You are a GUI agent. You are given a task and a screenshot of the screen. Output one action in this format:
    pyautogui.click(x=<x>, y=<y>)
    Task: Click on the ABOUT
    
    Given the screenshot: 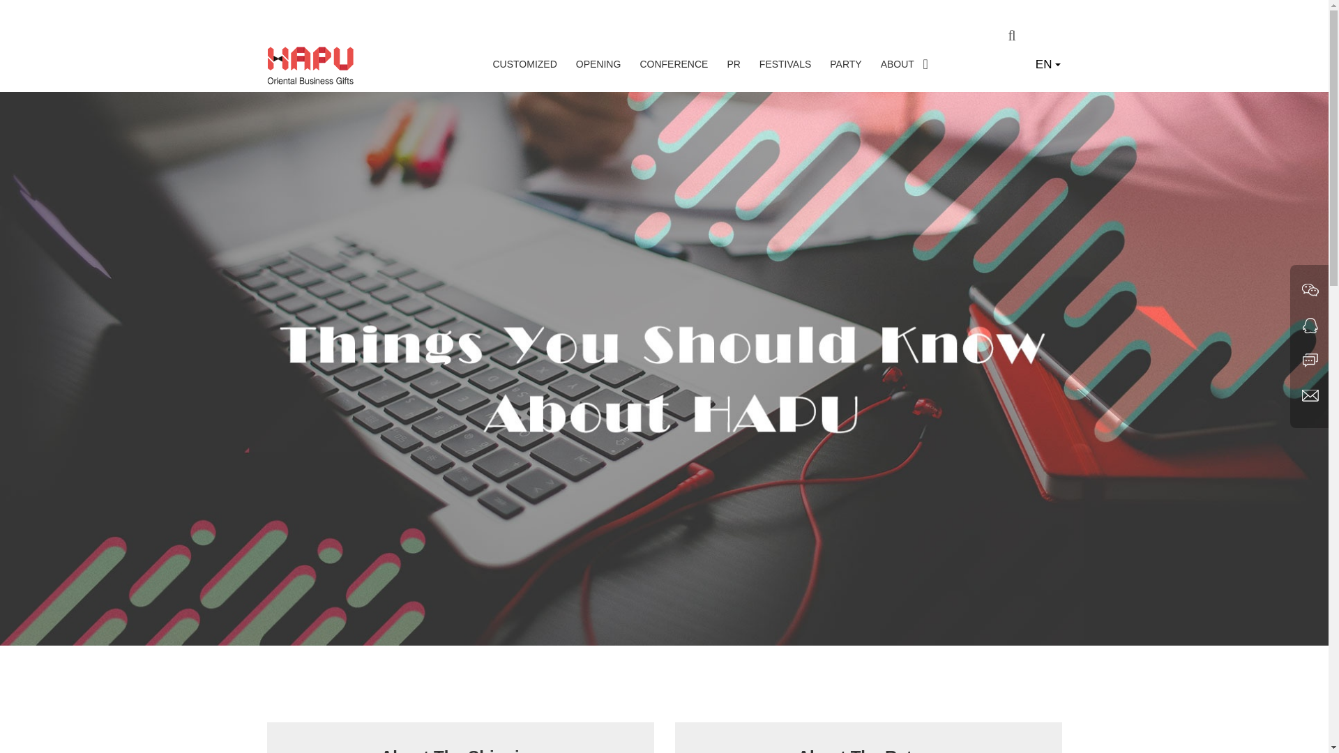 What is the action you would take?
    pyautogui.click(x=898, y=67)
    